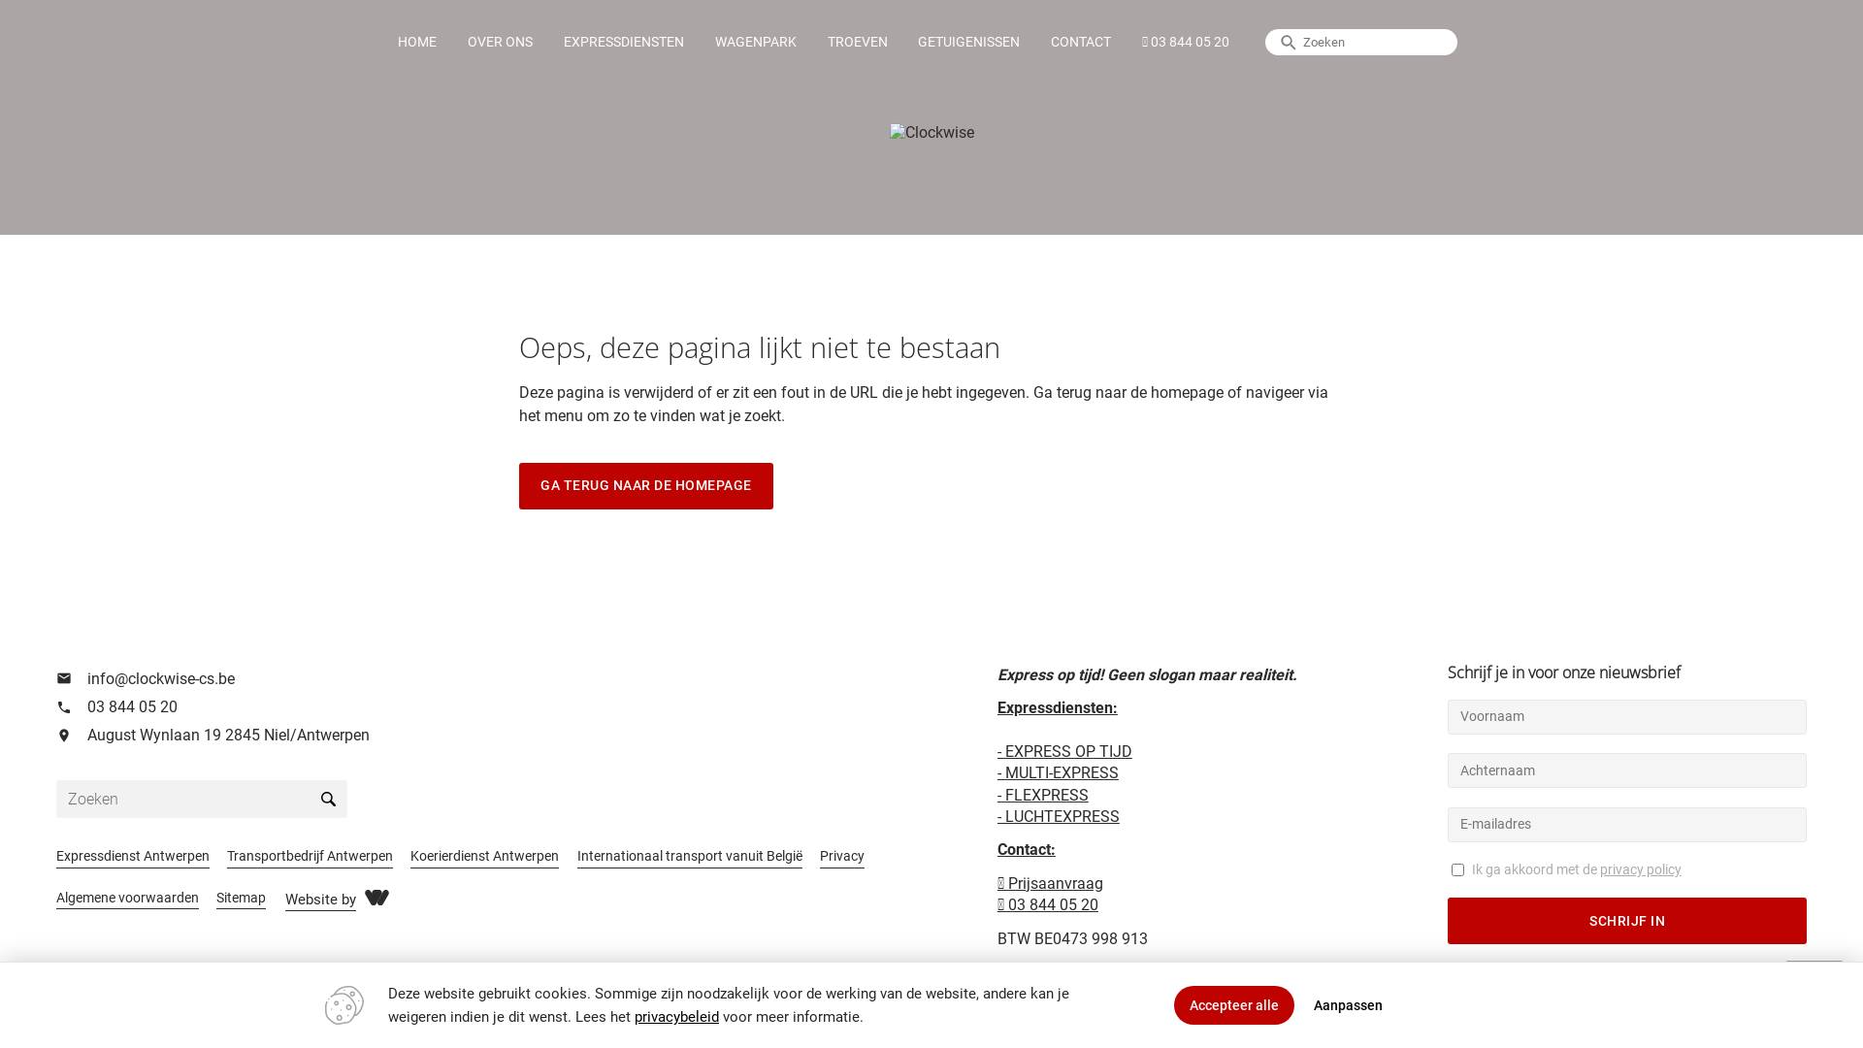  Describe the element at coordinates (624, 43) in the screenshot. I see `EXPRESSDIENSTEN` at that location.